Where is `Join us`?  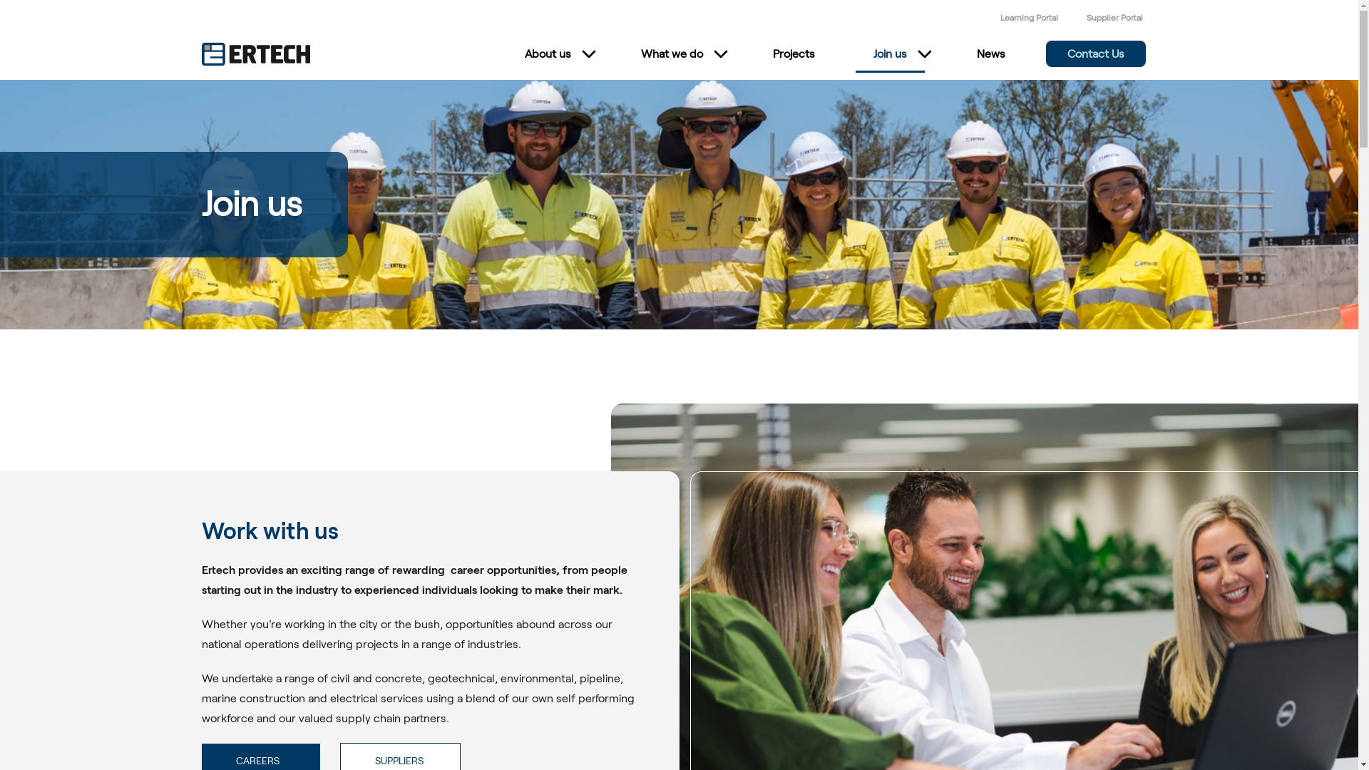
Join us is located at coordinates (890, 55).